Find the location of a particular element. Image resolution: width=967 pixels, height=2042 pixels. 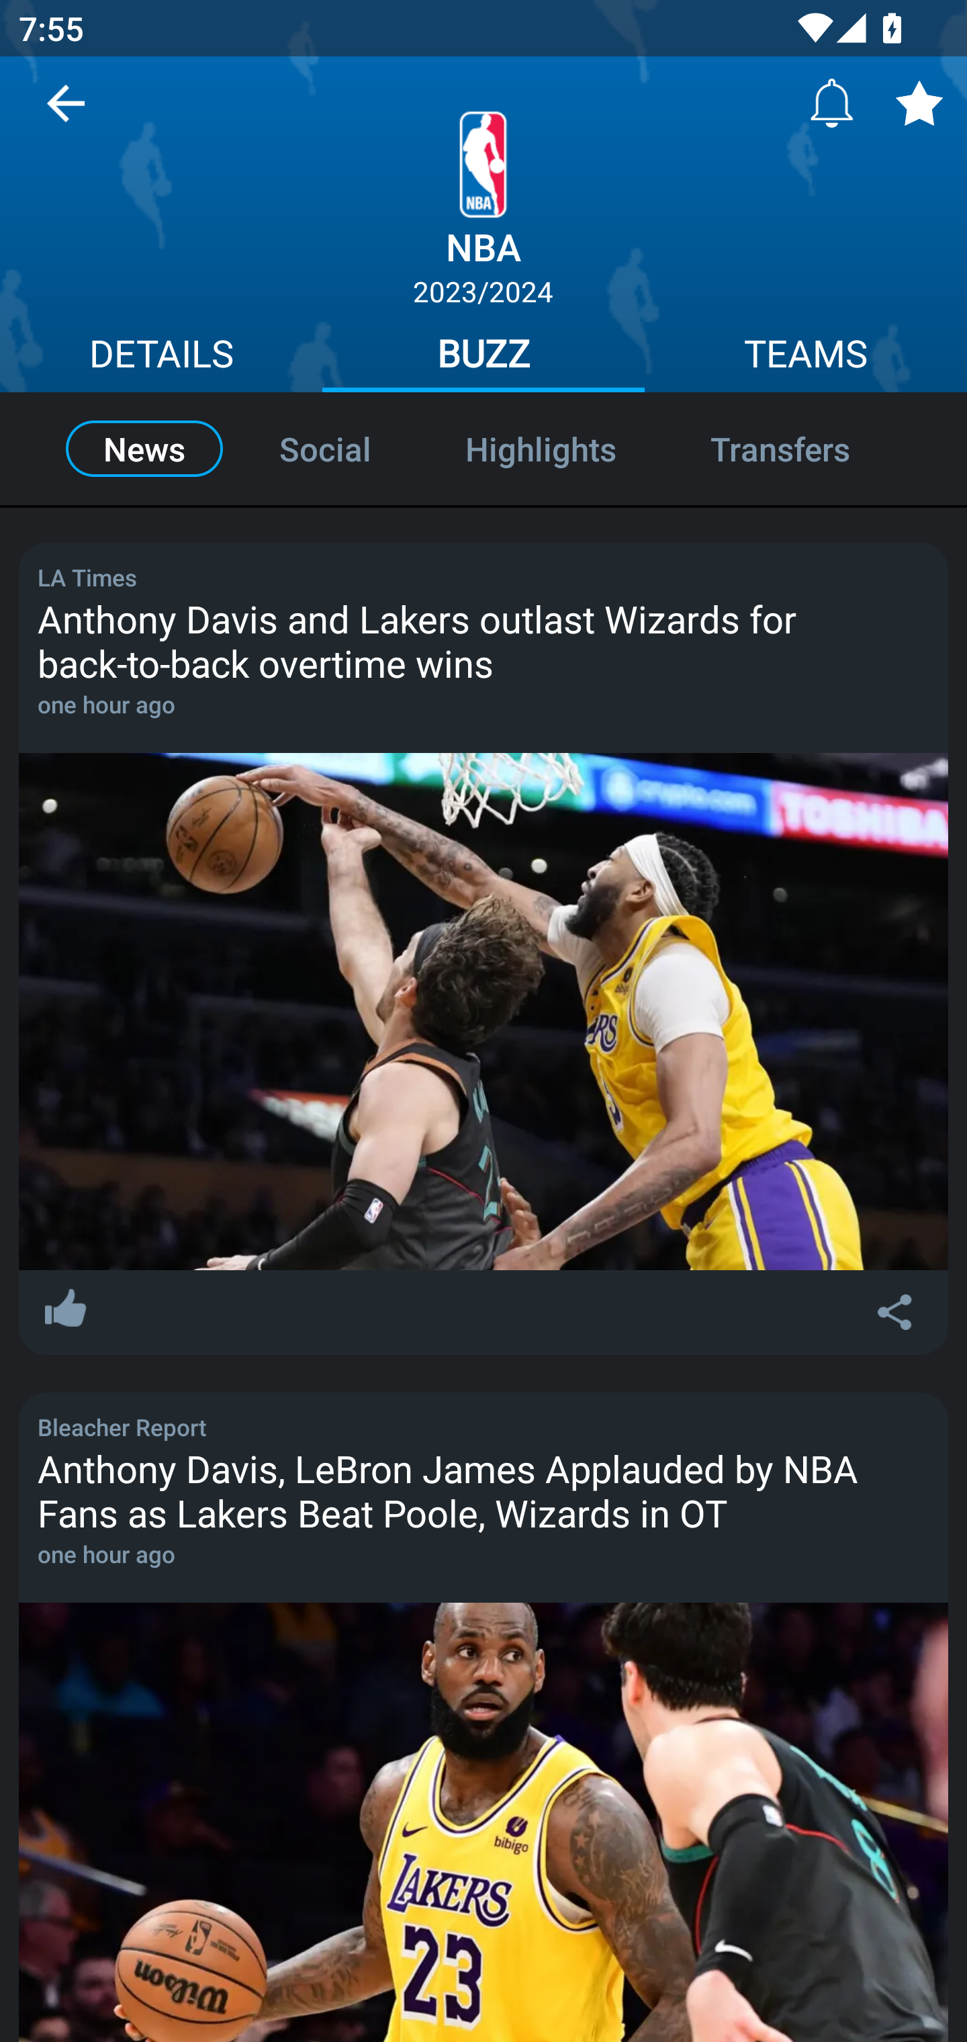

Navigate up is located at coordinates (66, 113).